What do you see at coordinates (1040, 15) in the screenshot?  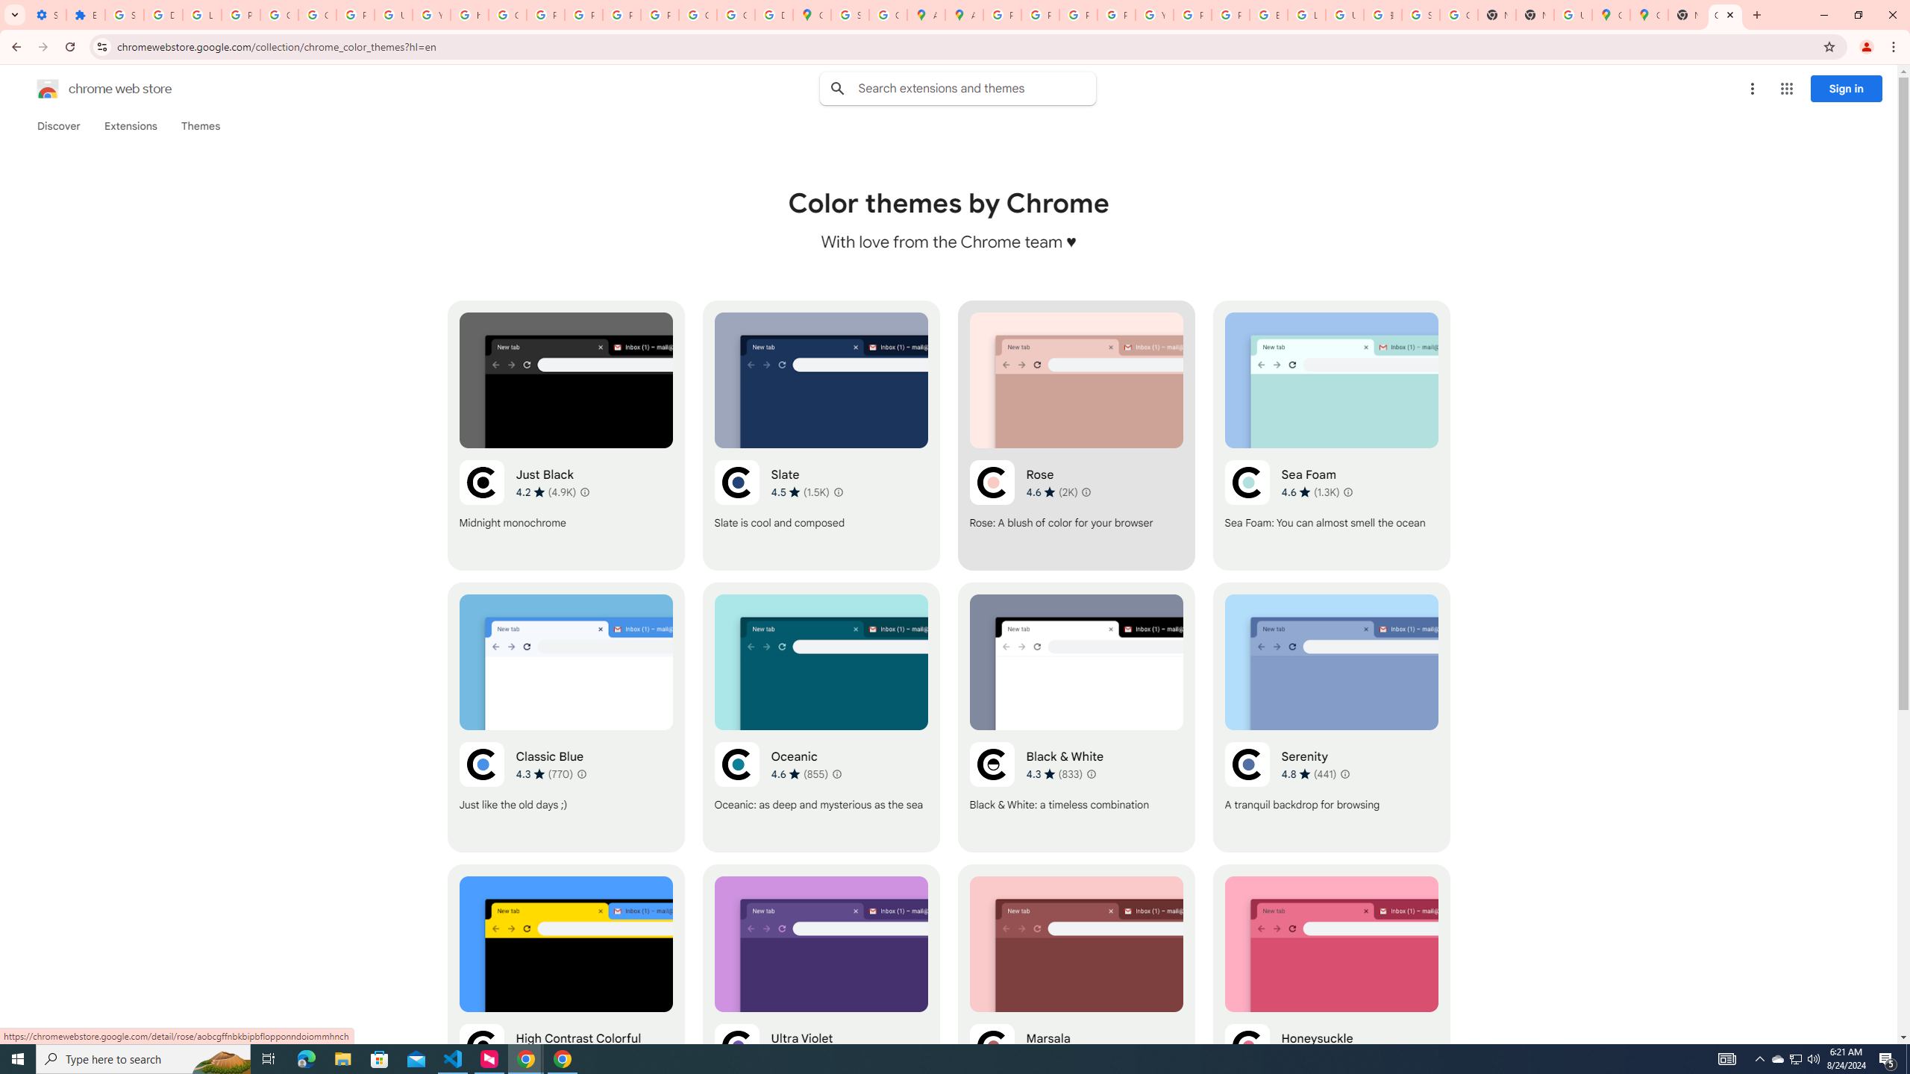 I see `Privacy Help Center - Policies Help` at bounding box center [1040, 15].